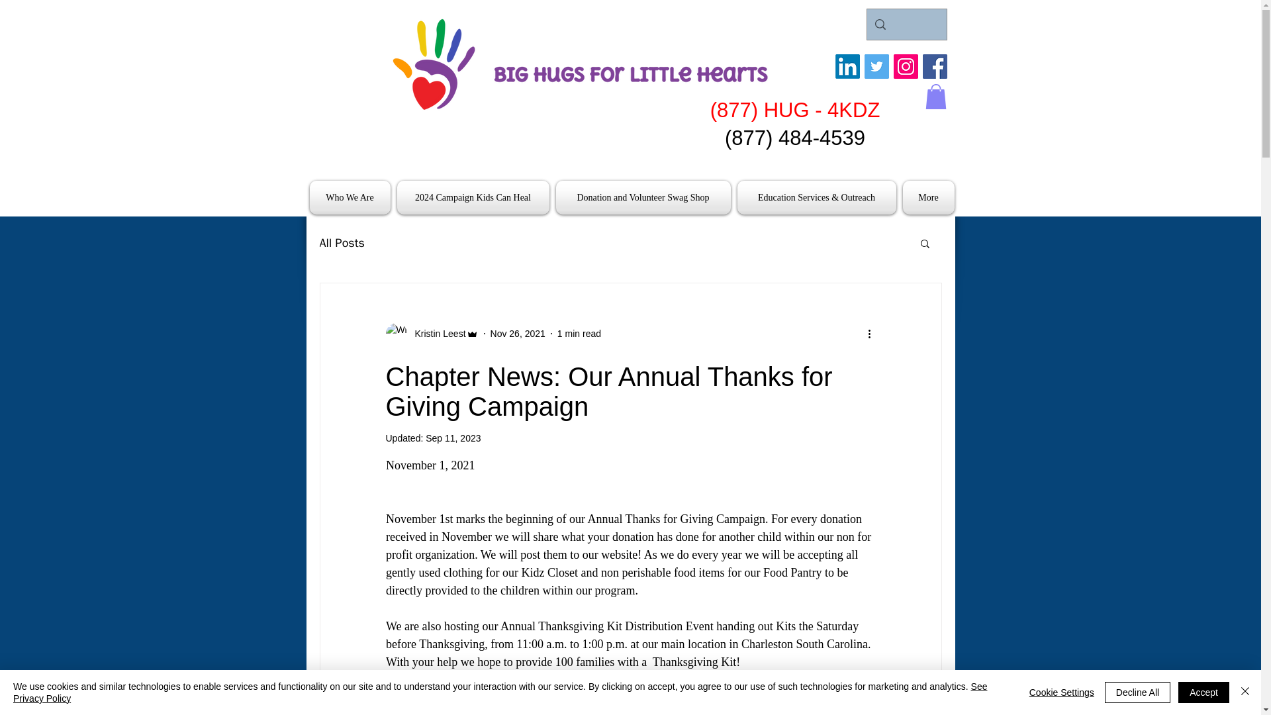 This screenshot has height=715, width=1271. What do you see at coordinates (453, 438) in the screenshot?
I see `Sep 11, 2023` at bounding box center [453, 438].